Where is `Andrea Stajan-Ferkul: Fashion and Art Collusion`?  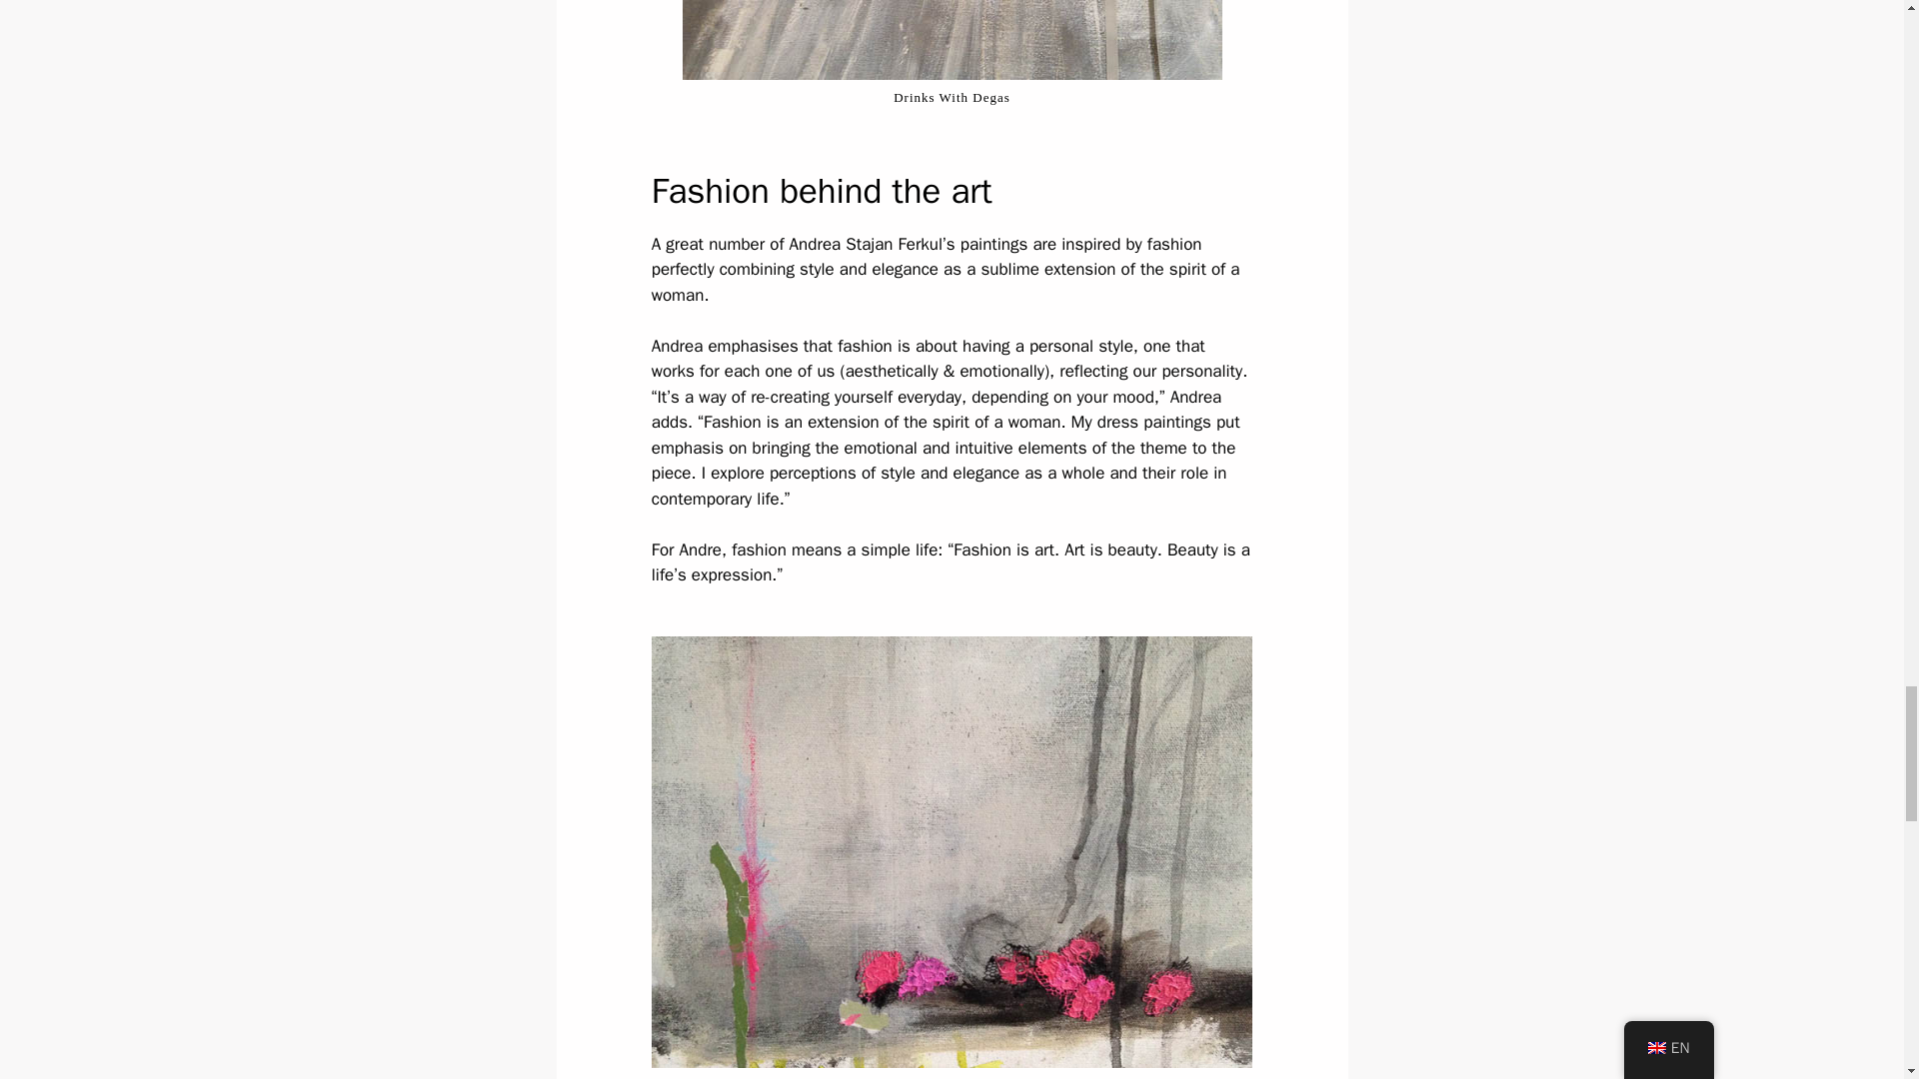 Andrea Stajan-Ferkul: Fashion and Art Collusion is located at coordinates (951, 40).